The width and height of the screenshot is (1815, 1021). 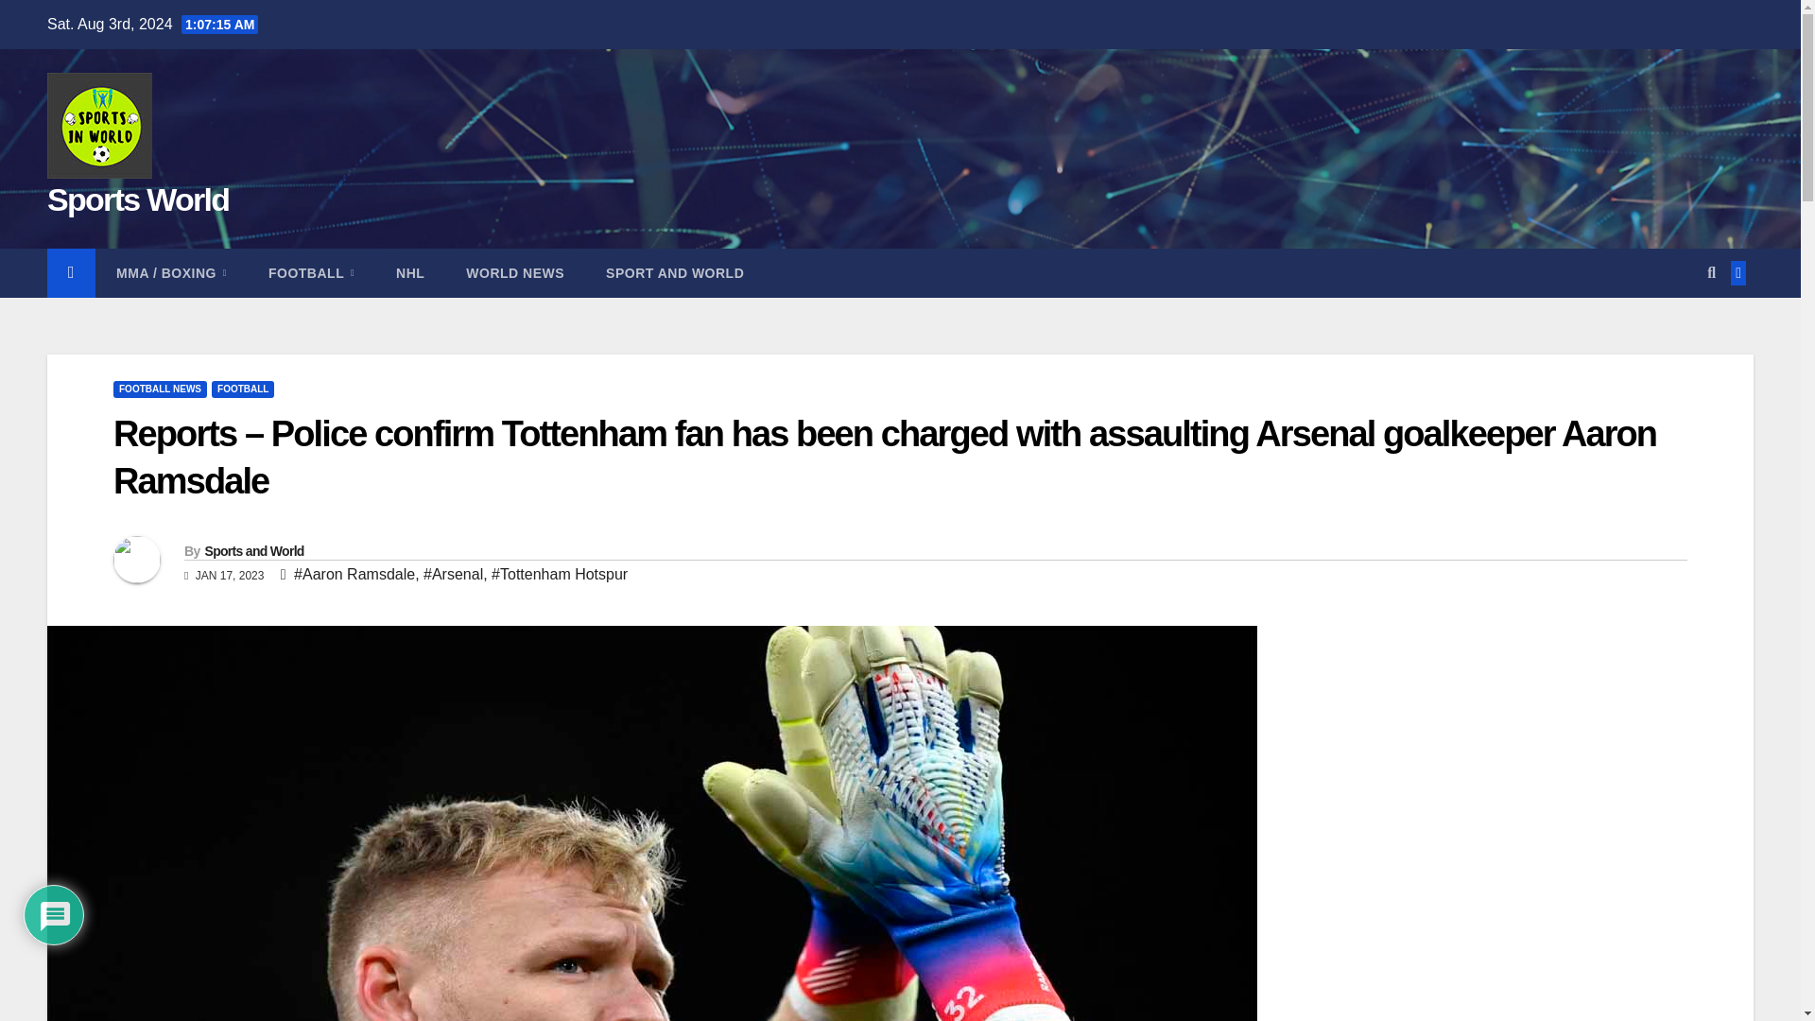 I want to click on World news, so click(x=514, y=273).